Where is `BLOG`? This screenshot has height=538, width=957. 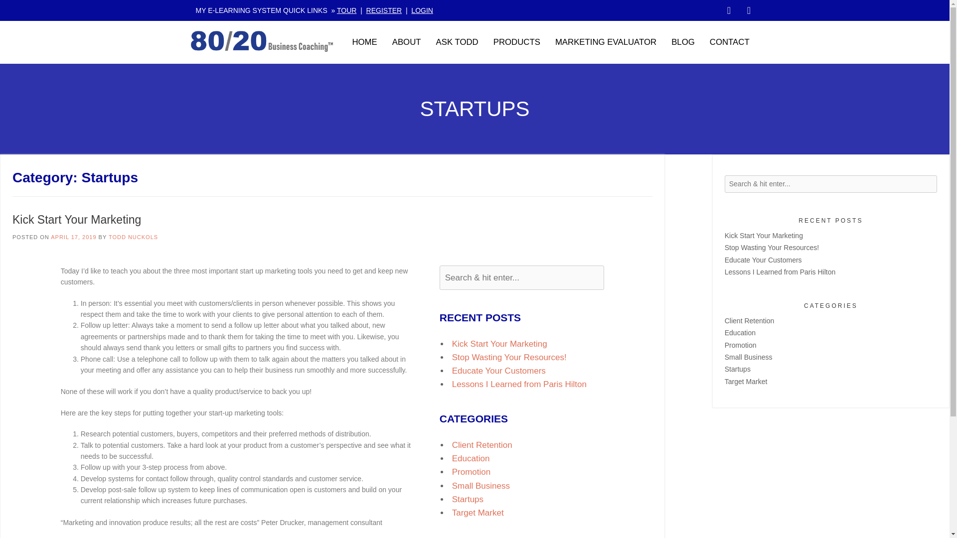
BLOG is located at coordinates (683, 42).